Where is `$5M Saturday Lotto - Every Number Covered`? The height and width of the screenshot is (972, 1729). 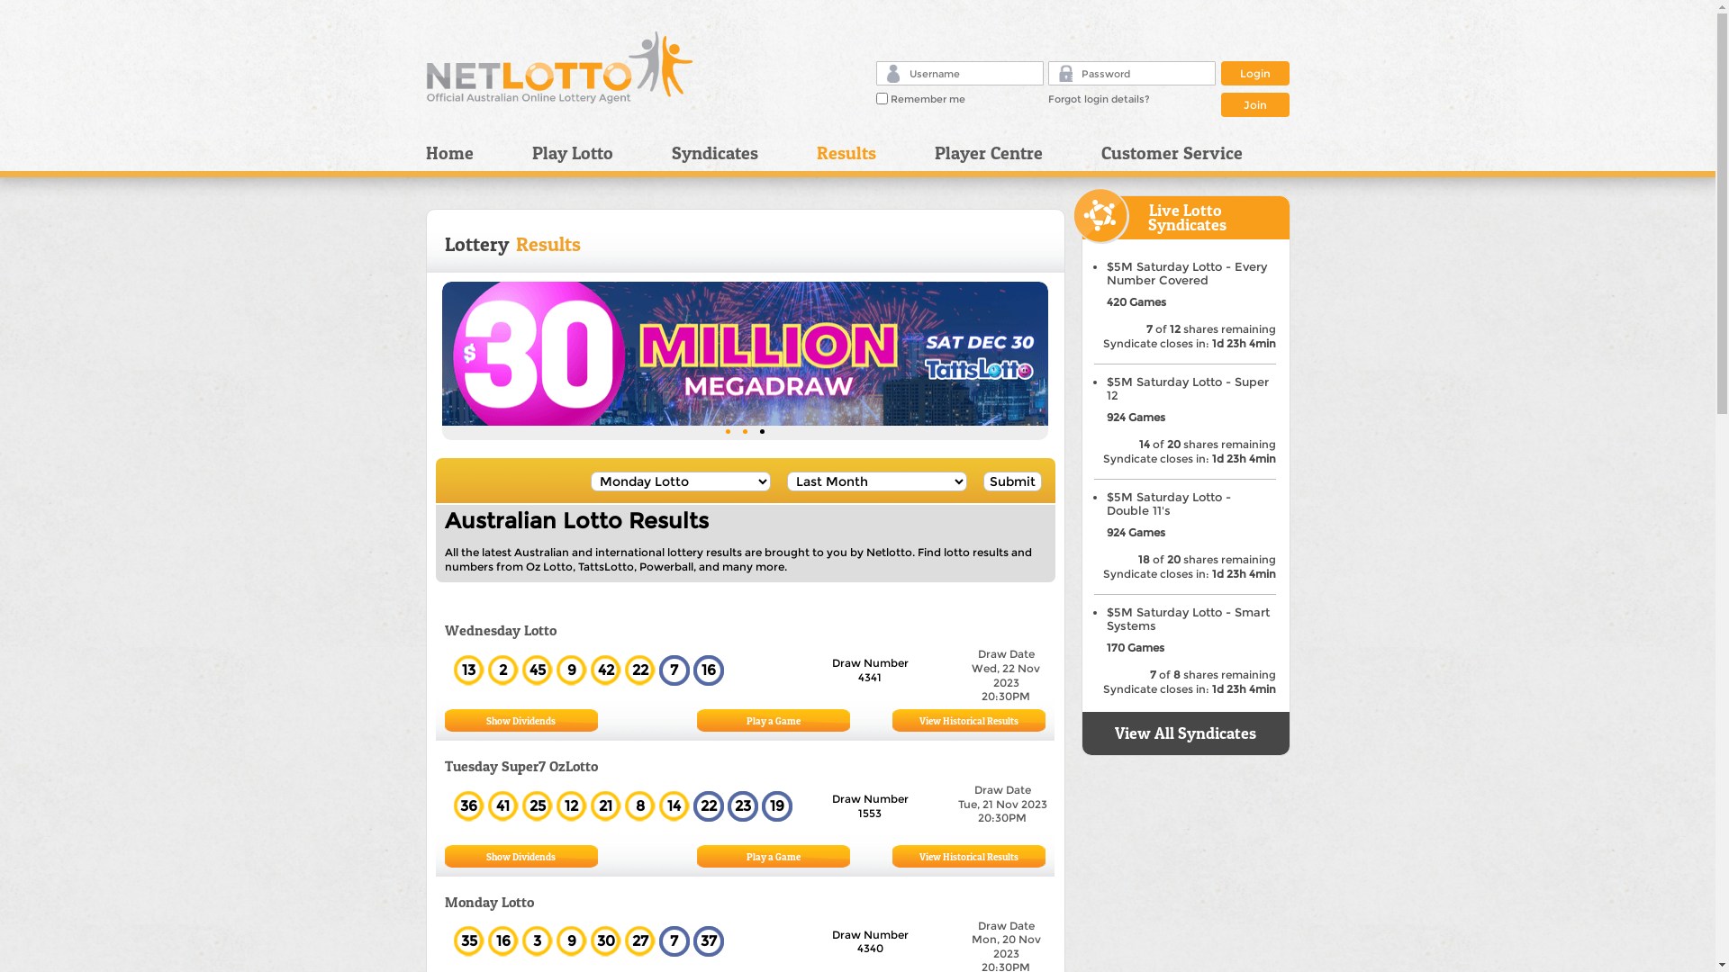 $5M Saturday Lotto - Every Number Covered is located at coordinates (1186, 274).